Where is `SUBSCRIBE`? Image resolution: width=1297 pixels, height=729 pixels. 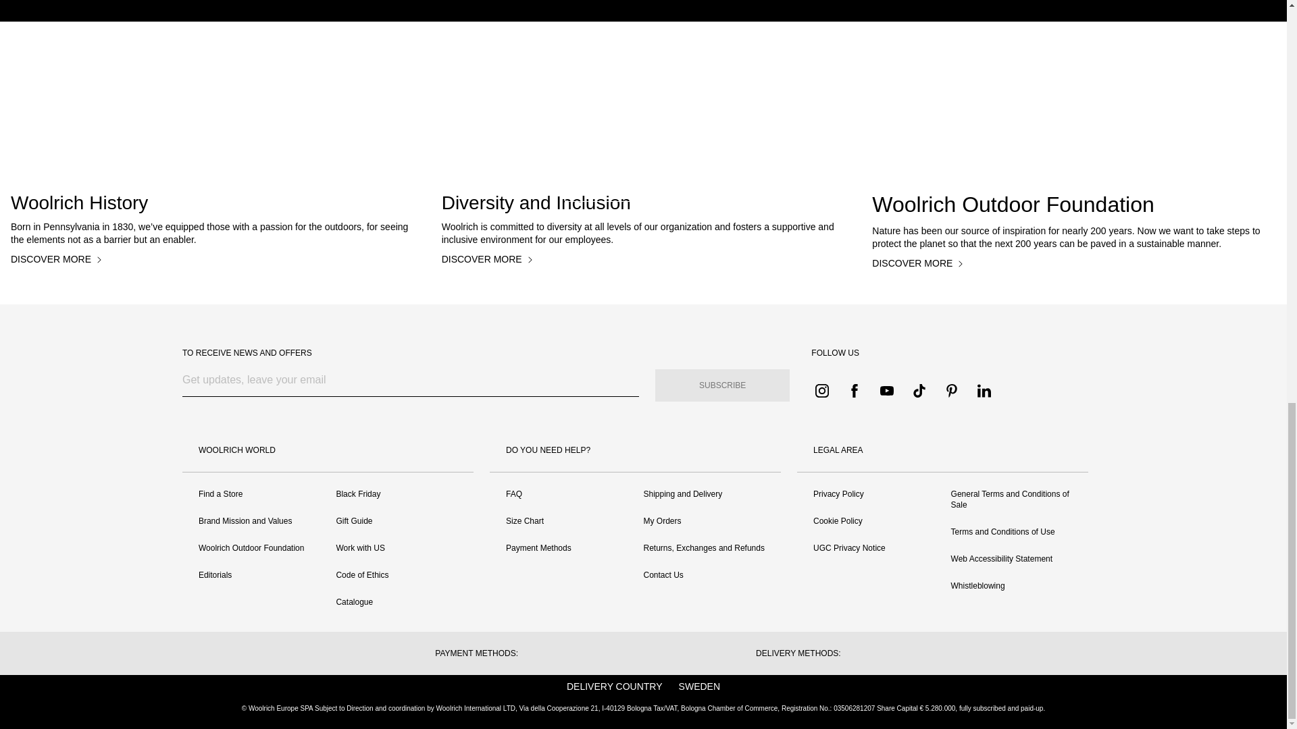 SUBSCRIBE is located at coordinates (722, 385).